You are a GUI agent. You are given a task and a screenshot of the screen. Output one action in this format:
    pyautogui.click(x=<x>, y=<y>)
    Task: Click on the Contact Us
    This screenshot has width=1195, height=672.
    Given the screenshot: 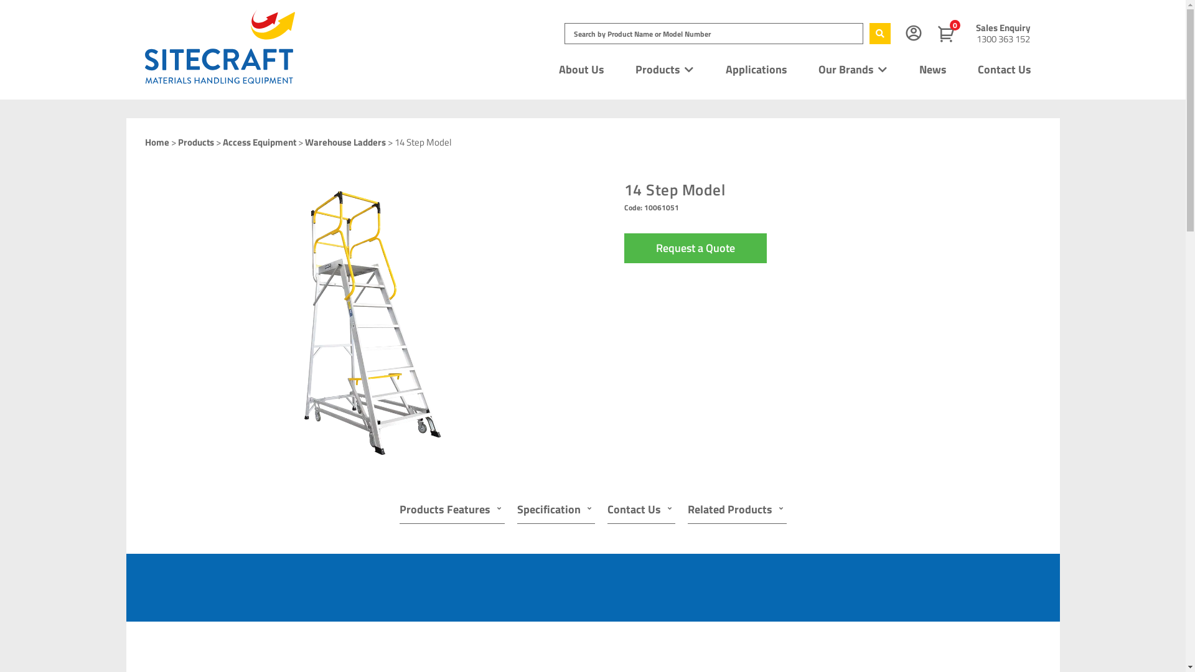 What is the action you would take?
    pyautogui.click(x=641, y=510)
    